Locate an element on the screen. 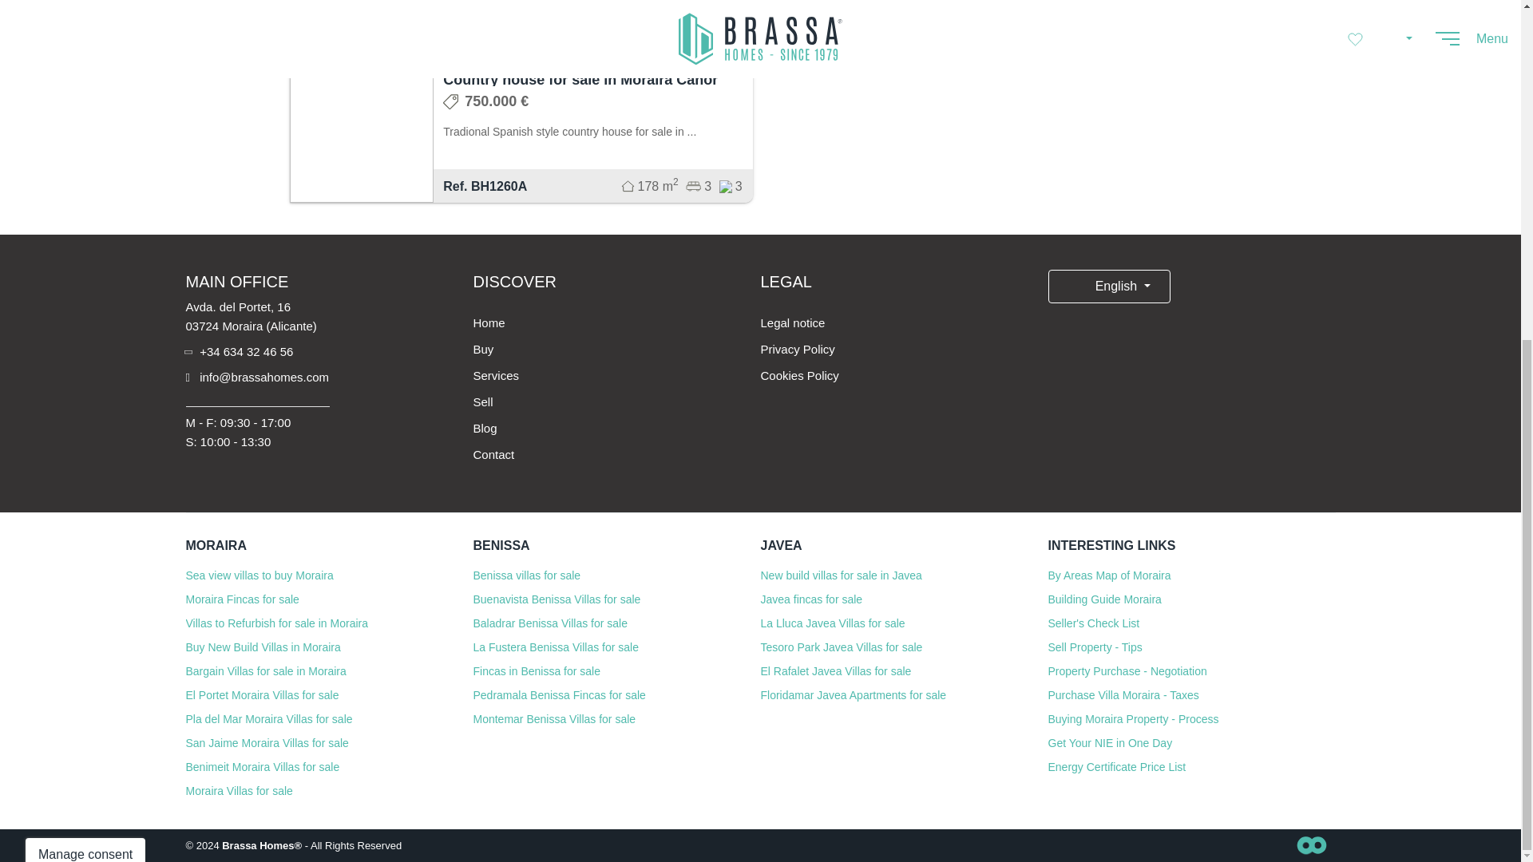 Image resolution: width=1533 pixels, height=862 pixels. Legal notice is located at coordinates (792, 322).